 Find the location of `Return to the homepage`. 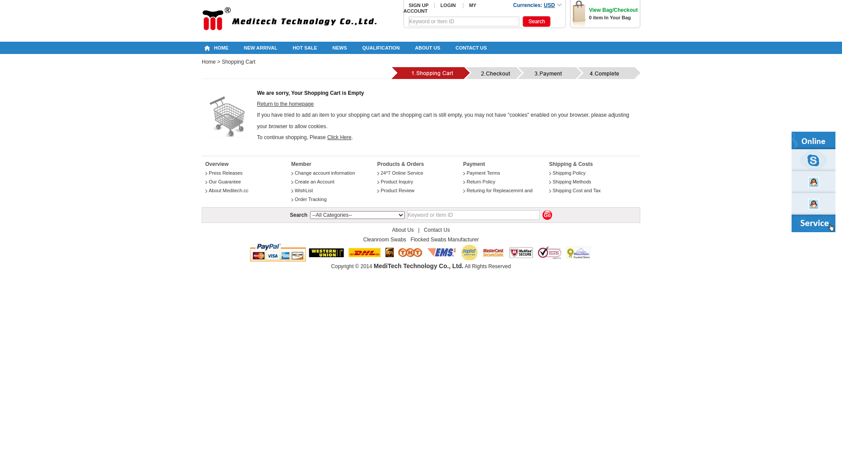

Return to the homepage is located at coordinates (285, 104).